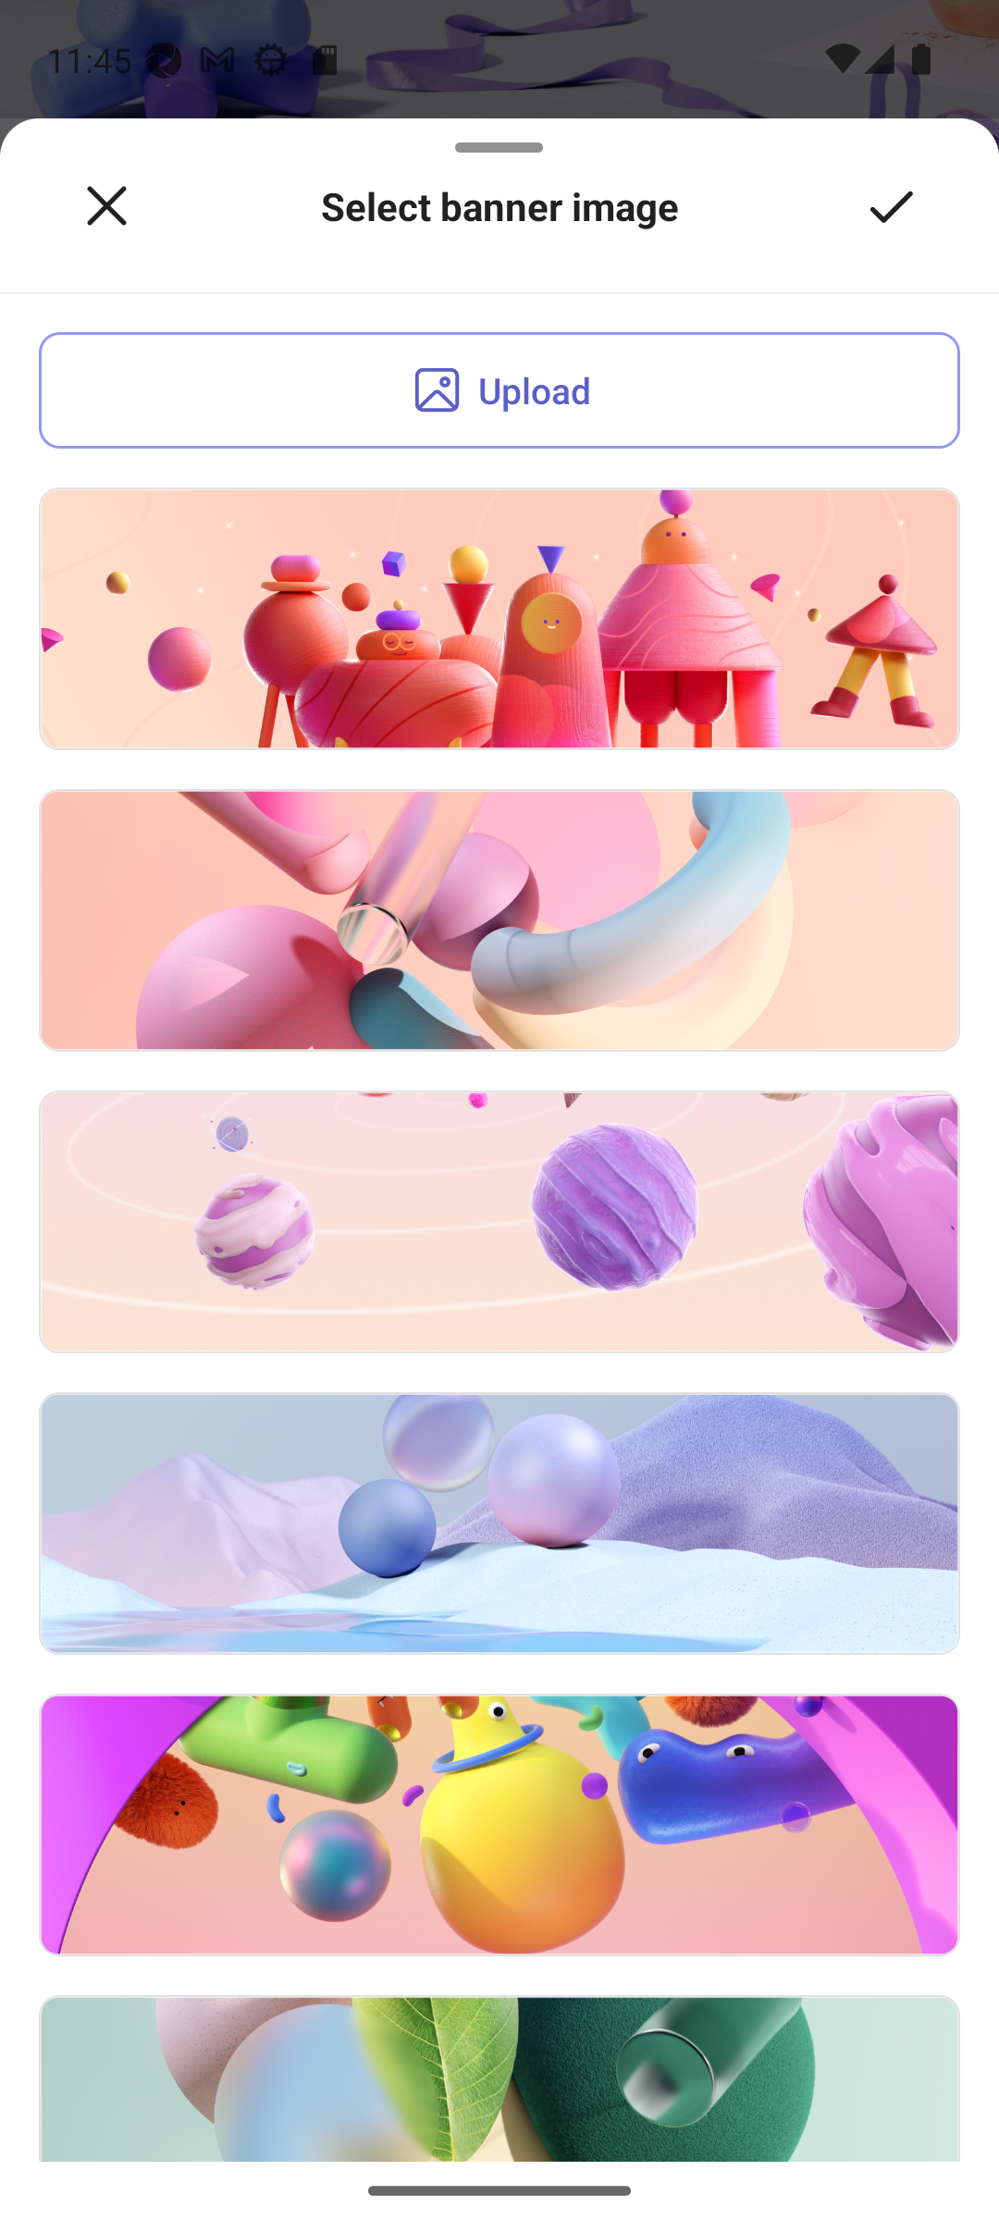  I want to click on Upload, so click(499, 390).